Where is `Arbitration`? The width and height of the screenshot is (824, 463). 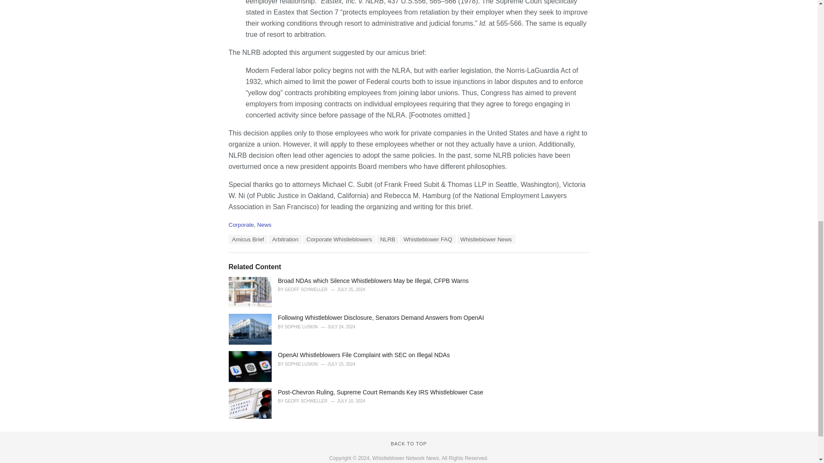
Arbitration is located at coordinates (285, 239).